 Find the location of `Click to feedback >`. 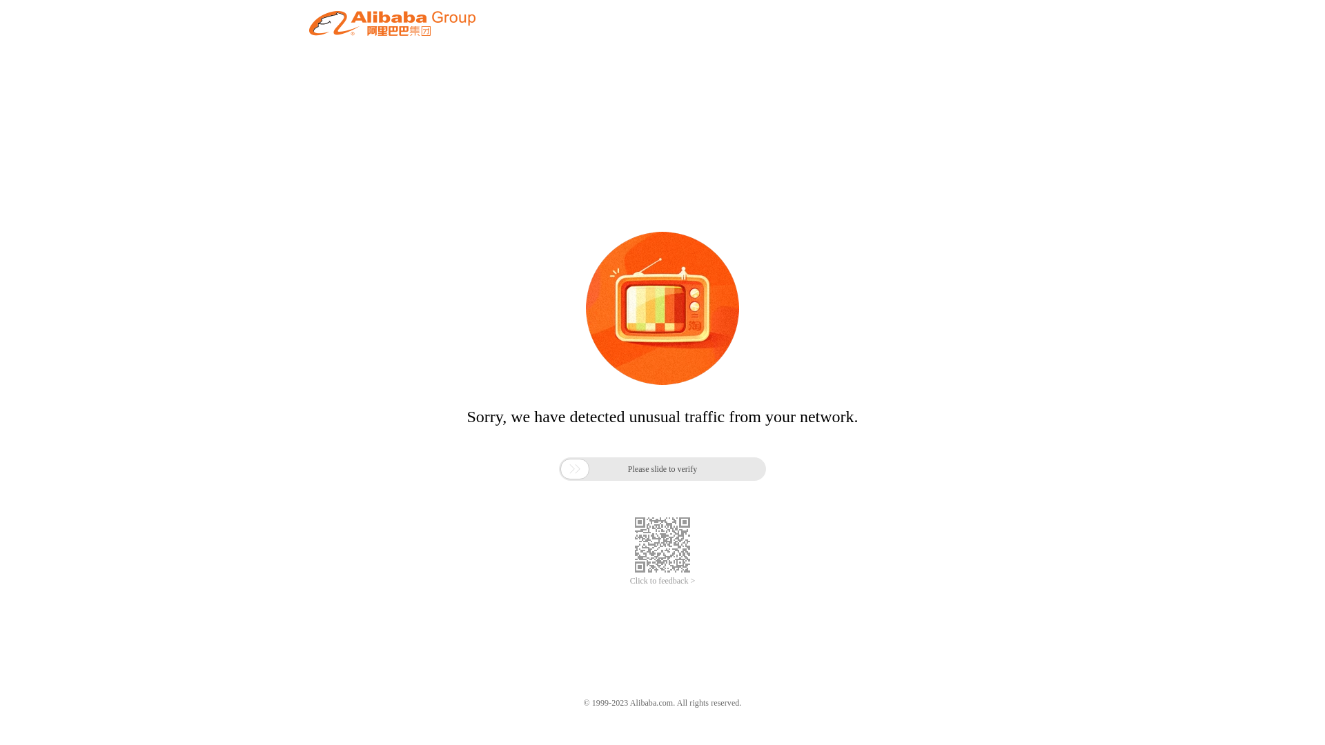

Click to feedback > is located at coordinates (662, 581).